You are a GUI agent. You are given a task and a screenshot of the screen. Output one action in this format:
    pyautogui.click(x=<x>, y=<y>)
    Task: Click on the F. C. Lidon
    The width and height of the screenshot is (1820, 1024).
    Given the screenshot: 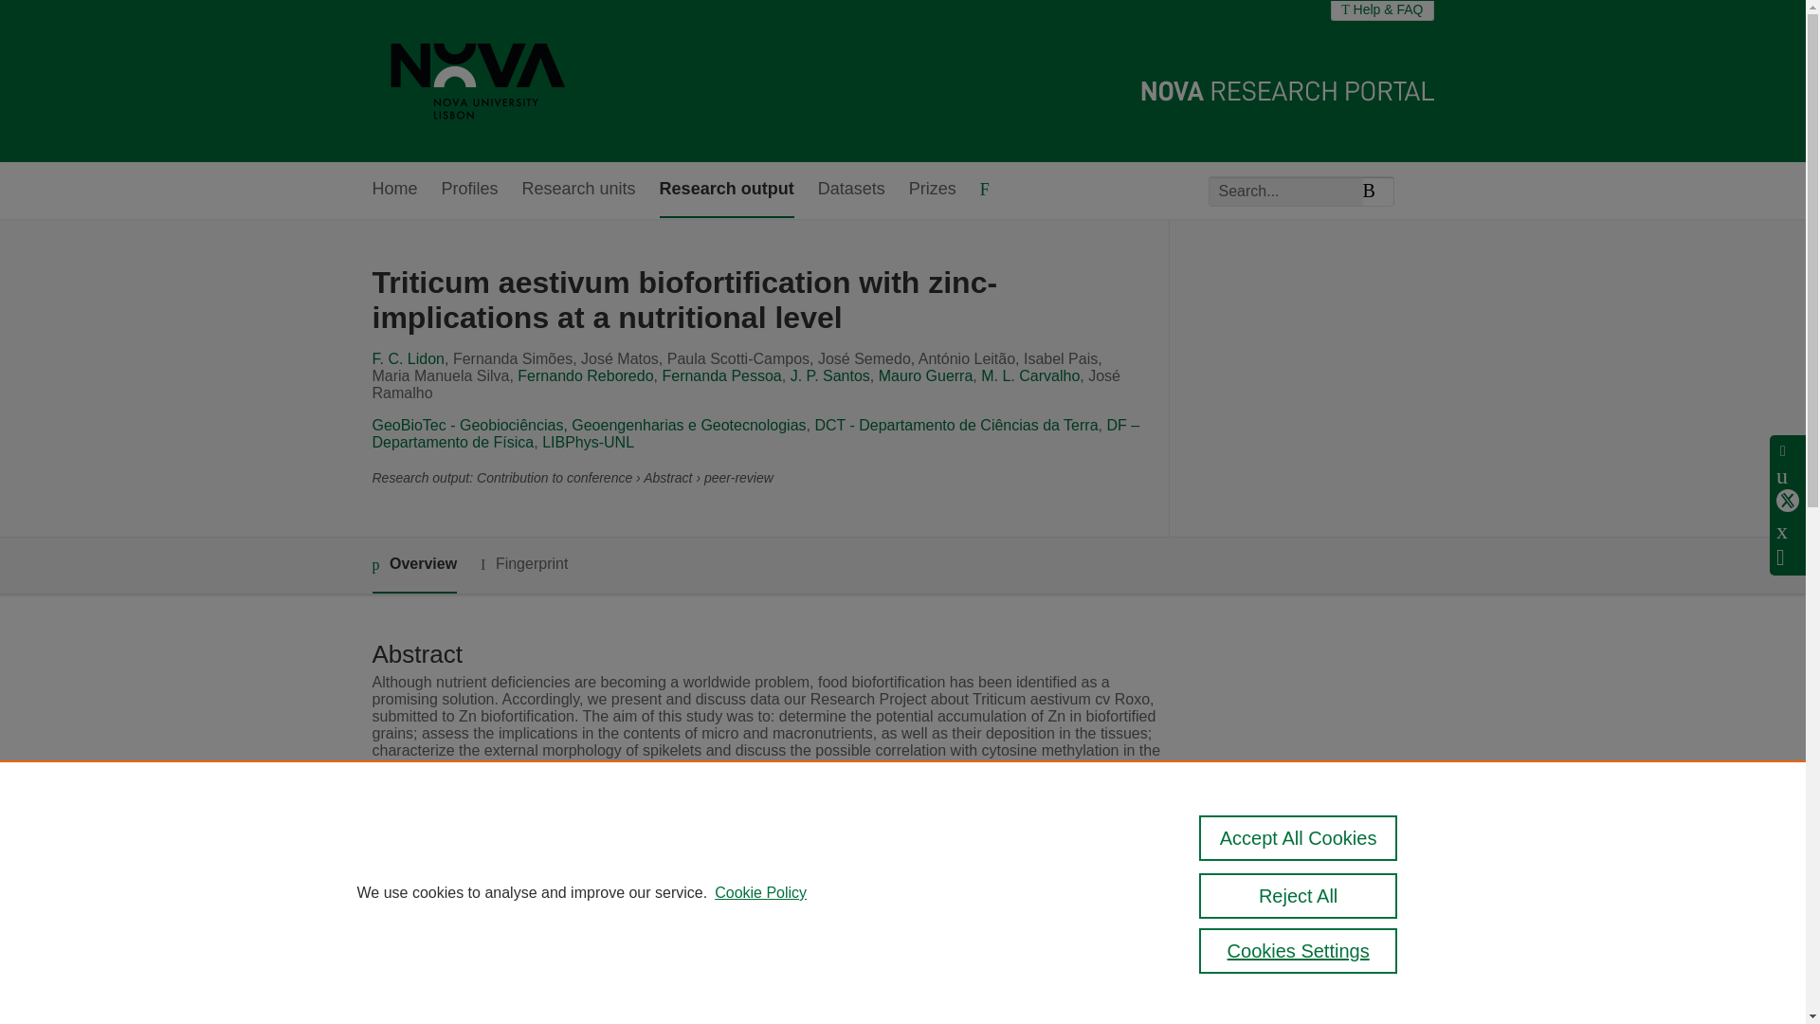 What is the action you would take?
    pyautogui.click(x=408, y=358)
    